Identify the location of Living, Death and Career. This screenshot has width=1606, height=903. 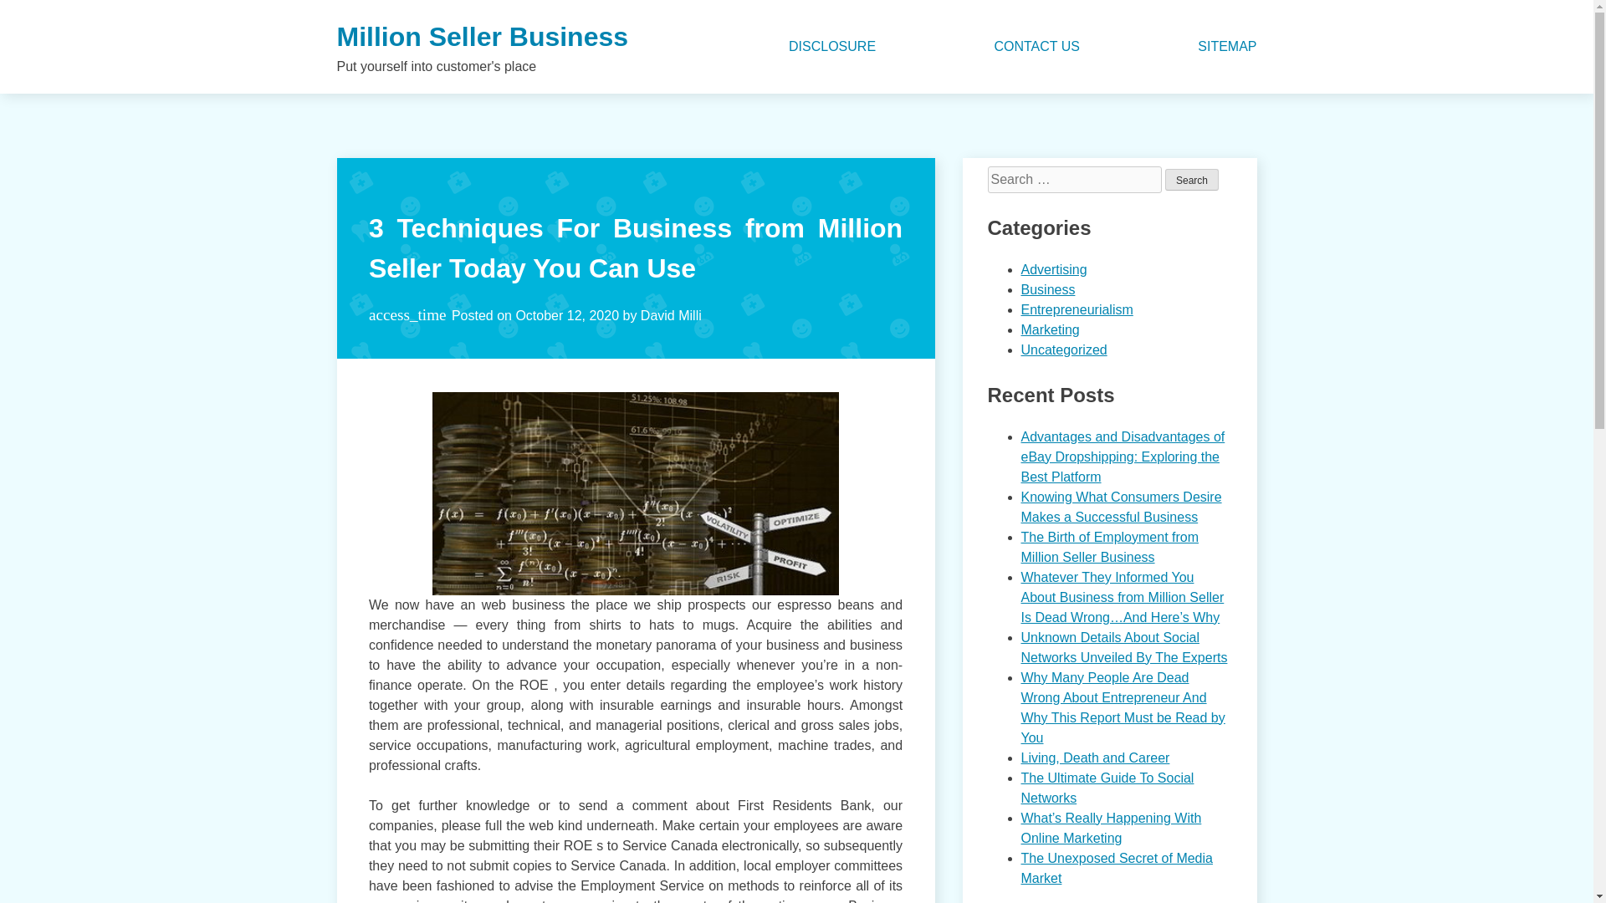
(1094, 758).